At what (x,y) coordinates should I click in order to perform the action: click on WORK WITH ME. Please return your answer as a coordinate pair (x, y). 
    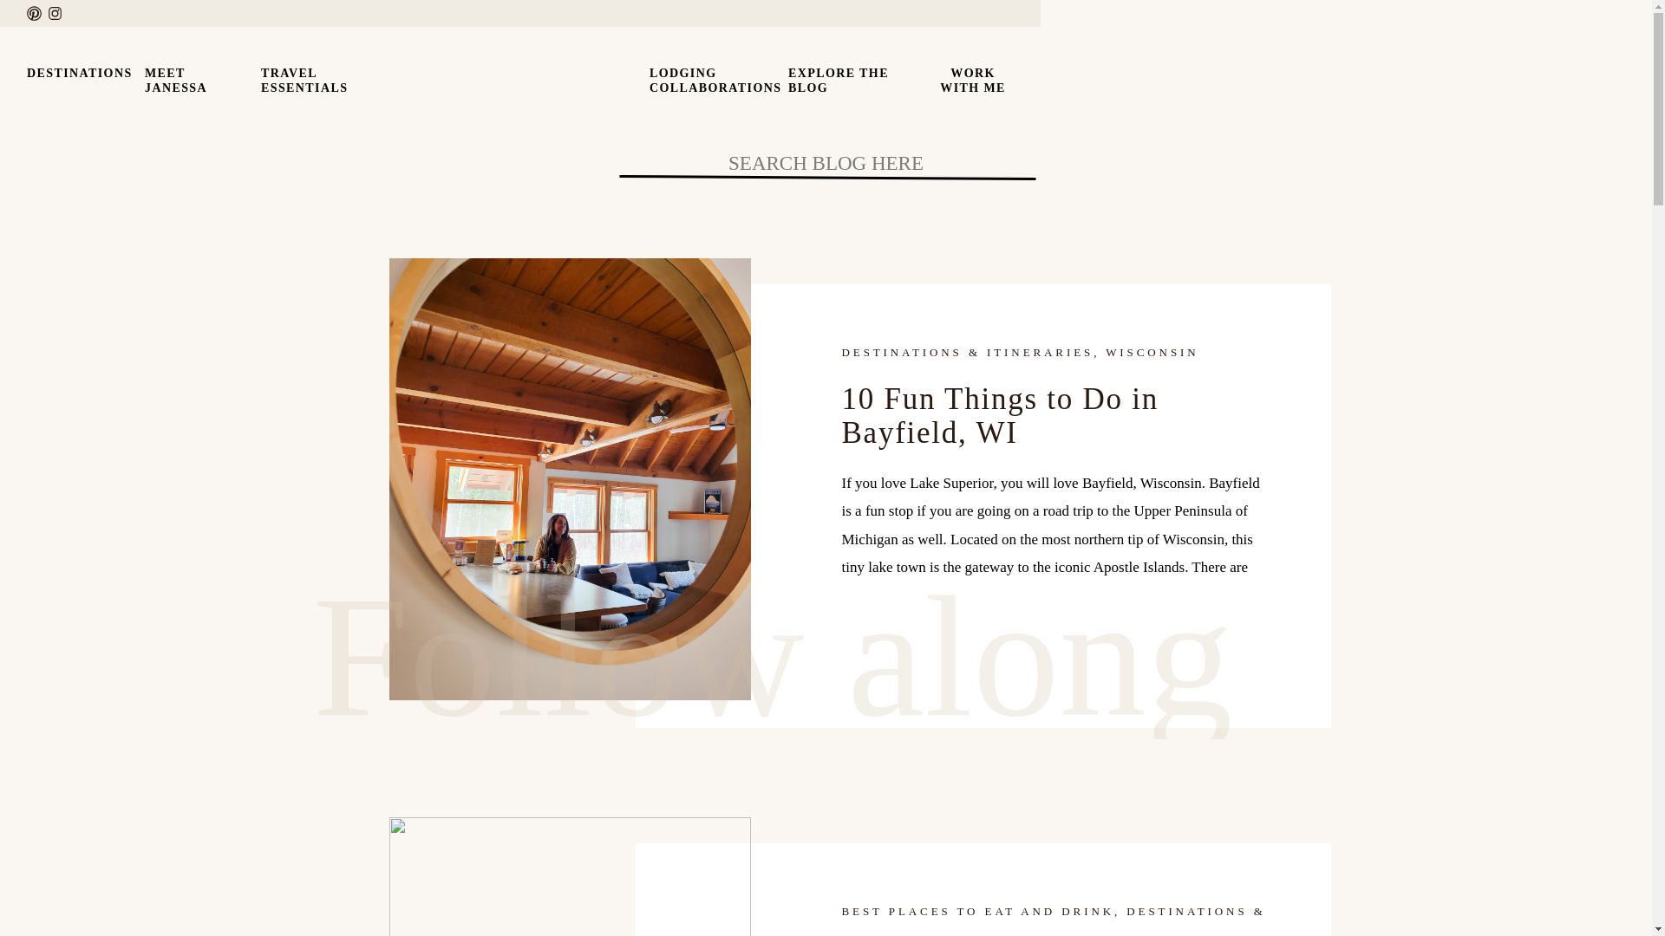
    Looking at the image, I should click on (973, 76).